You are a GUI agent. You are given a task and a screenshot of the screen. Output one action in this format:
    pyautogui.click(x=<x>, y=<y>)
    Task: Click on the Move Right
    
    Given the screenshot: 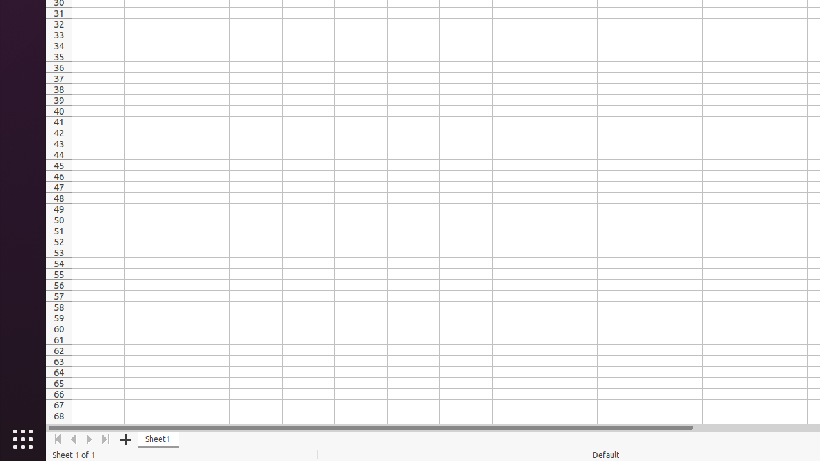 What is the action you would take?
    pyautogui.click(x=90, y=439)
    